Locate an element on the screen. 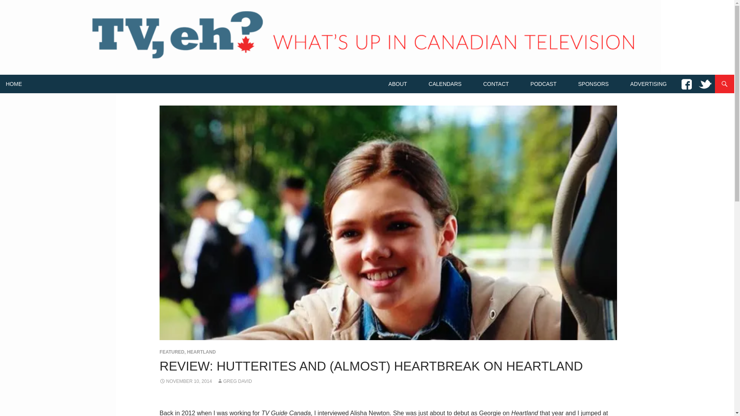 The width and height of the screenshot is (740, 416). ABOUT is located at coordinates (398, 84).